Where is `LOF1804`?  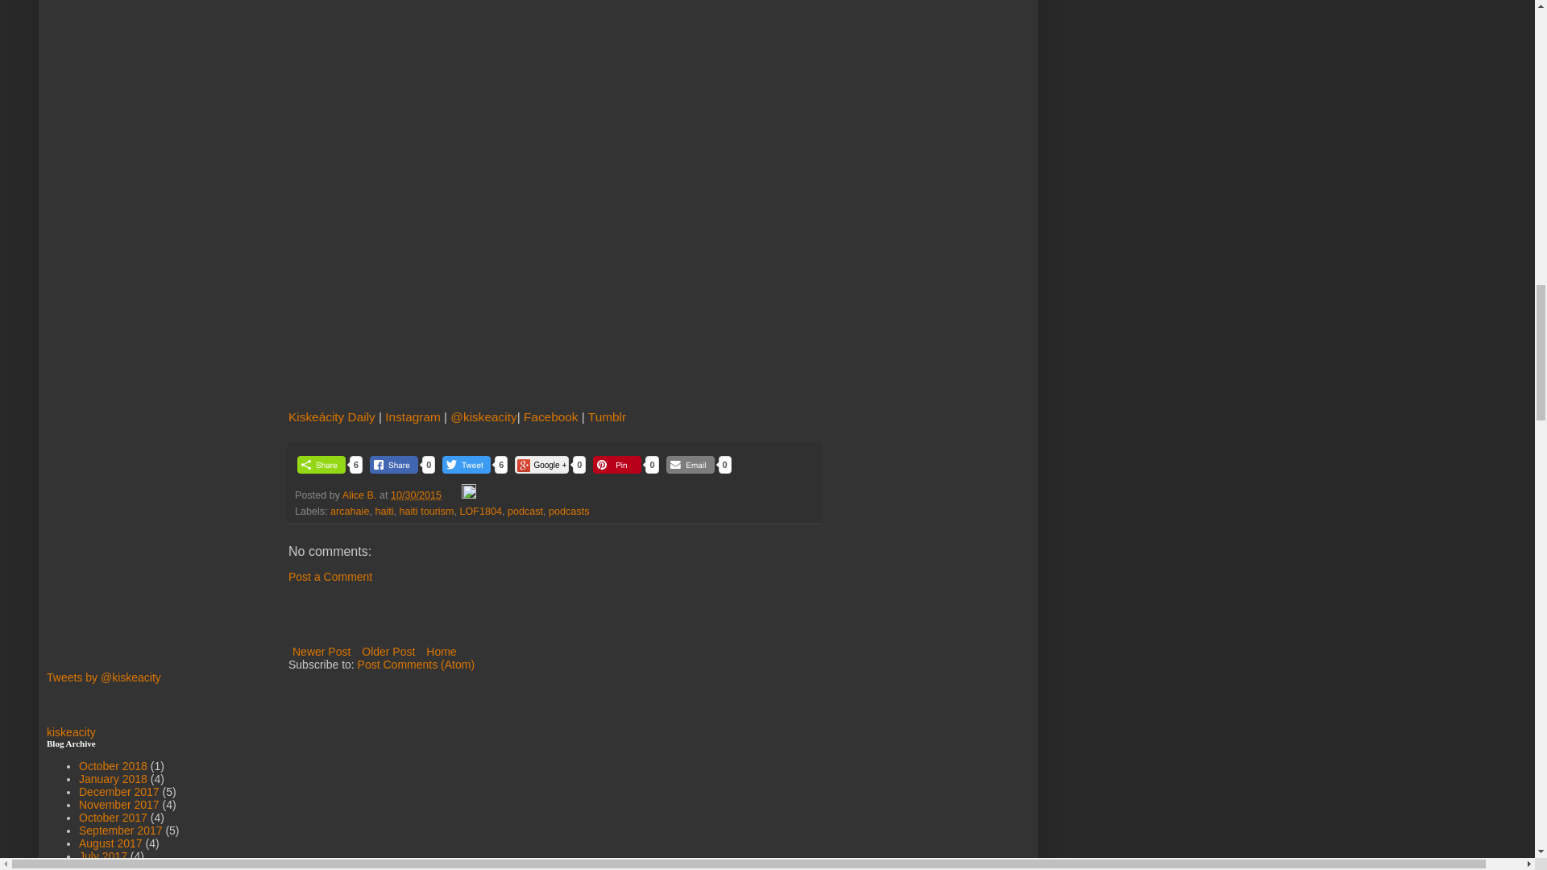
LOF1804 is located at coordinates (480, 511).